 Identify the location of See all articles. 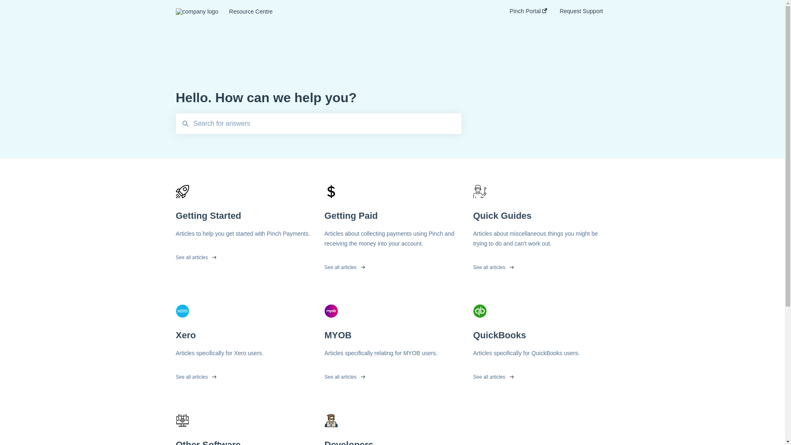
(541, 265).